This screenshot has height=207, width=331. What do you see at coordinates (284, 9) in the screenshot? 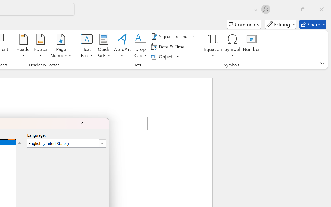
I see `Minimize` at bounding box center [284, 9].